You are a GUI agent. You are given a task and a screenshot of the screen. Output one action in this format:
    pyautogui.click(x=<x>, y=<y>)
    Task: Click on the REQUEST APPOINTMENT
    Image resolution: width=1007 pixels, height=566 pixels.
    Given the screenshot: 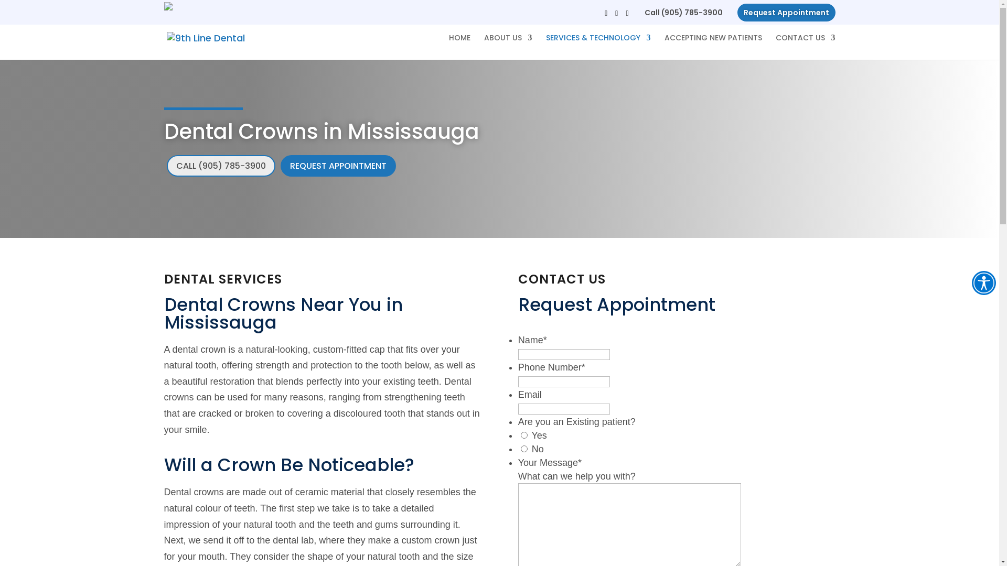 What is the action you would take?
    pyautogui.click(x=338, y=166)
    